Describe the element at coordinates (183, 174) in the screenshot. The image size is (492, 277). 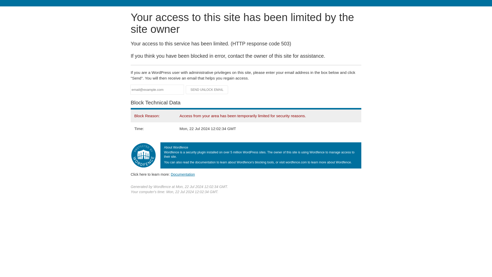
I see `Documentation` at that location.